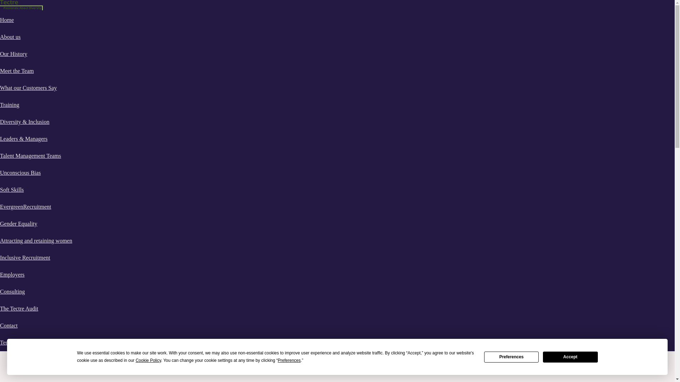  Describe the element at coordinates (10, 37) in the screenshot. I see `About us` at that location.